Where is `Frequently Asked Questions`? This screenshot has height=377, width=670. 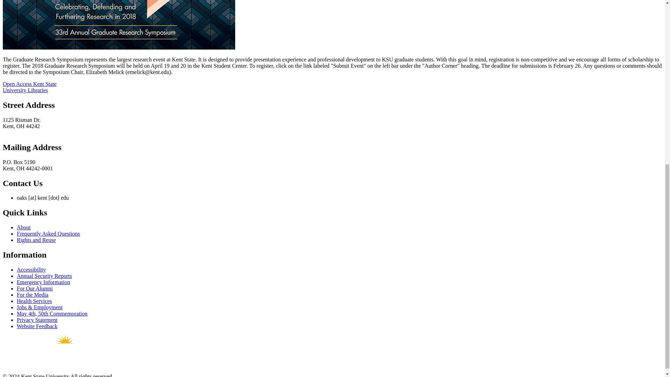 Frequently Asked Questions is located at coordinates (48, 234).